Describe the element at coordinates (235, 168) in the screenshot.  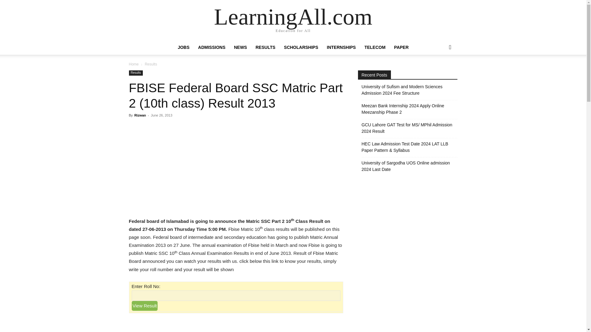
I see `Advertisement` at that location.